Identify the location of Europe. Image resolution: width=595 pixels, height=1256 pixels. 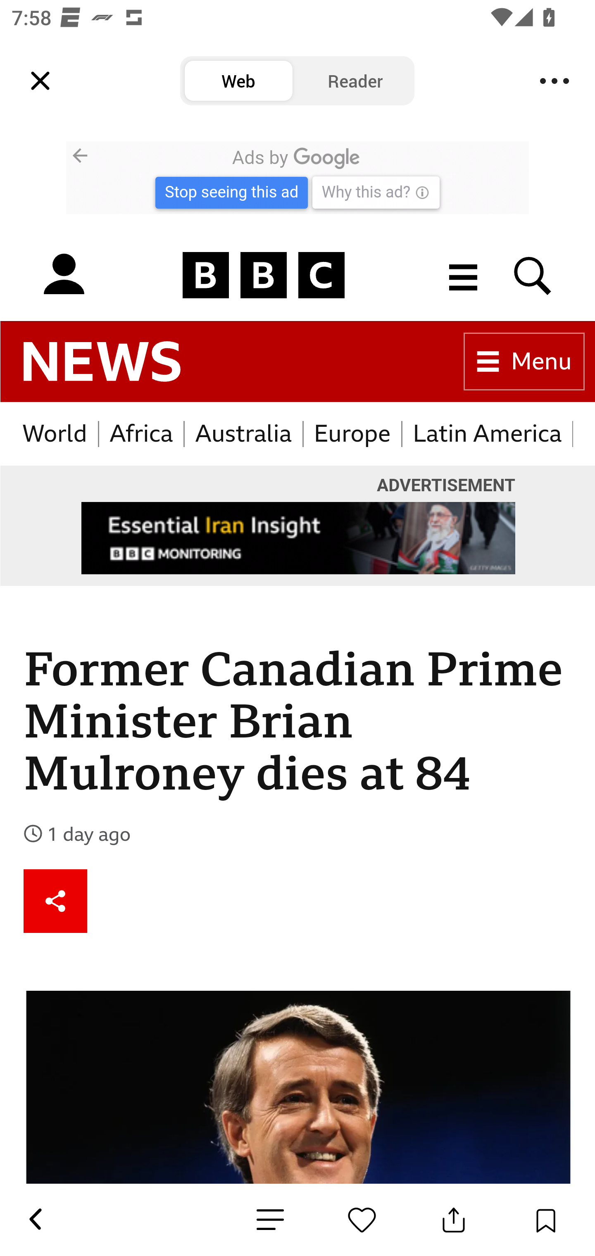
(352, 434).